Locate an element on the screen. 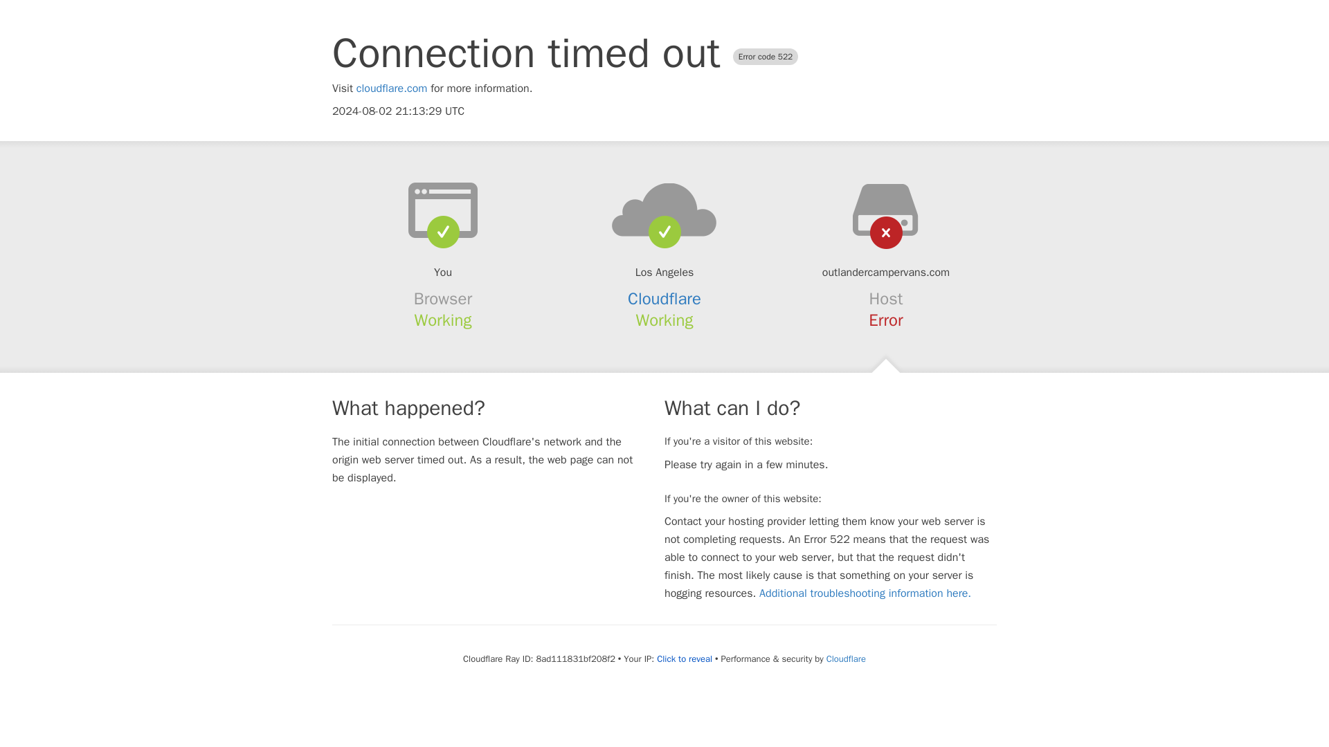 This screenshot has height=747, width=1329. Cloudflare is located at coordinates (846, 658).